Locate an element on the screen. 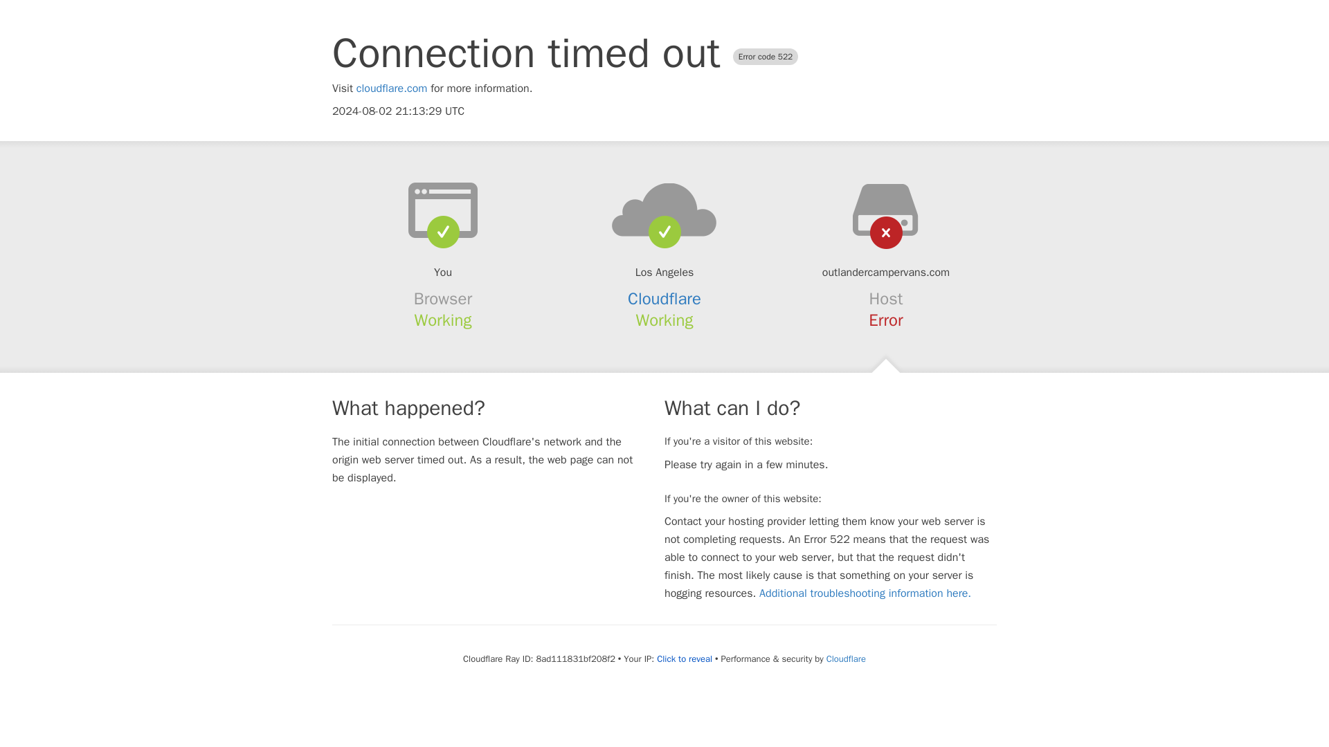 This screenshot has height=747, width=1329. Cloudflare is located at coordinates (846, 658).